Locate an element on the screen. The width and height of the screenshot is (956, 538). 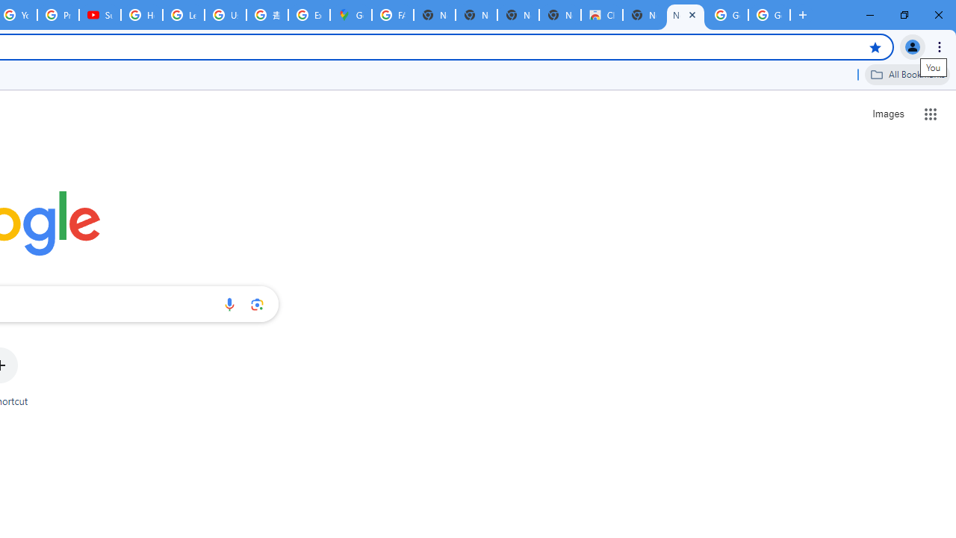
Google Images is located at coordinates (727, 15).